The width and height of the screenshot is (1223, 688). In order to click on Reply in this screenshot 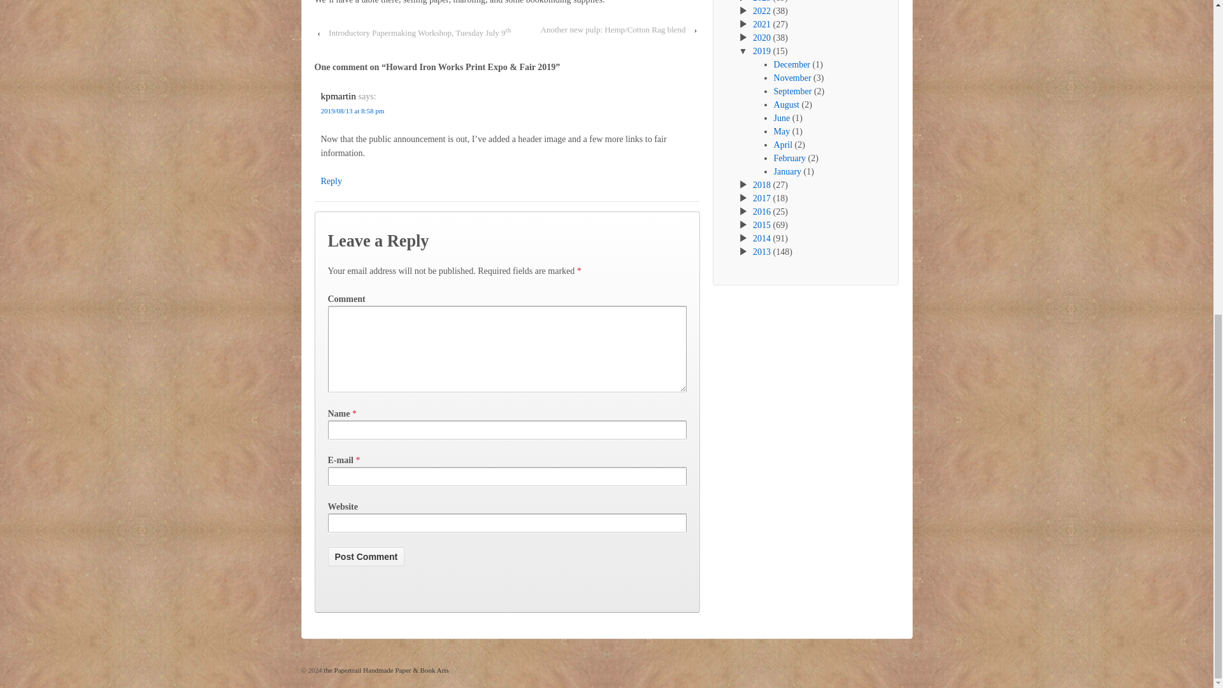, I will do `click(331, 181)`.